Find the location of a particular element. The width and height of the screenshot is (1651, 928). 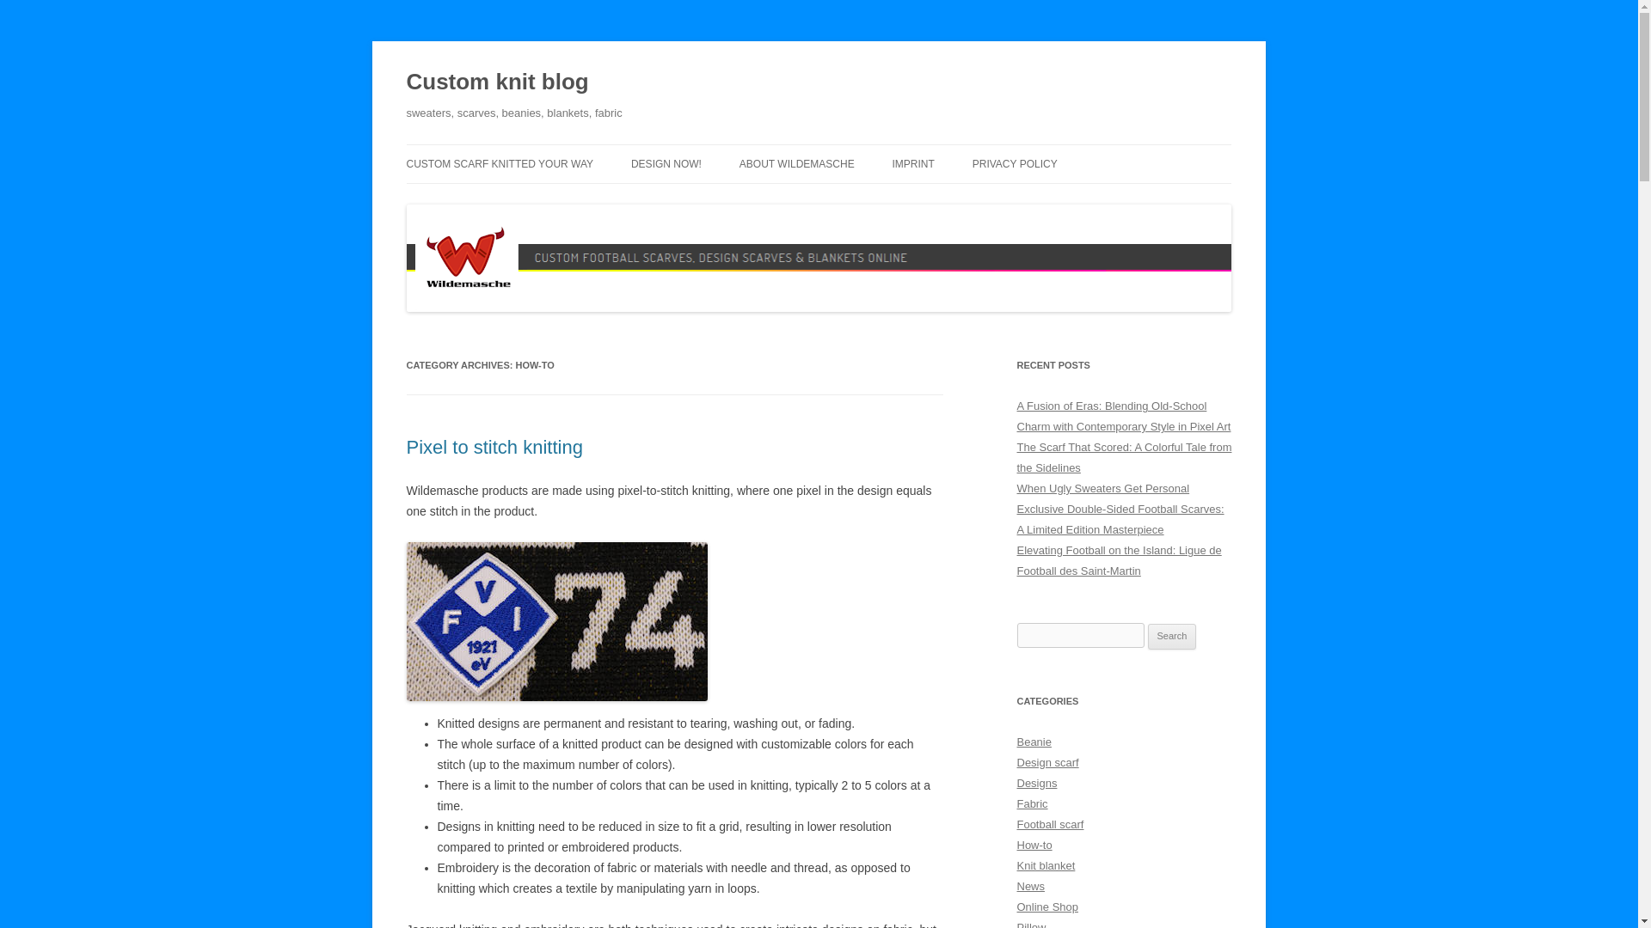

DESIGN NOW! is located at coordinates (666, 163).